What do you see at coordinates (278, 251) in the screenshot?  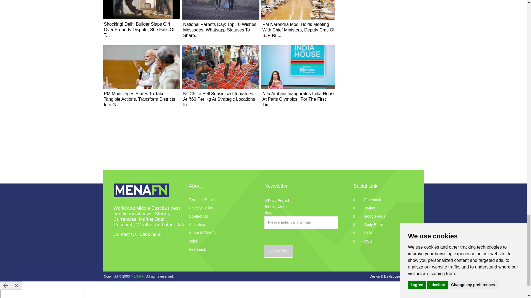 I see `Subscribe` at bounding box center [278, 251].